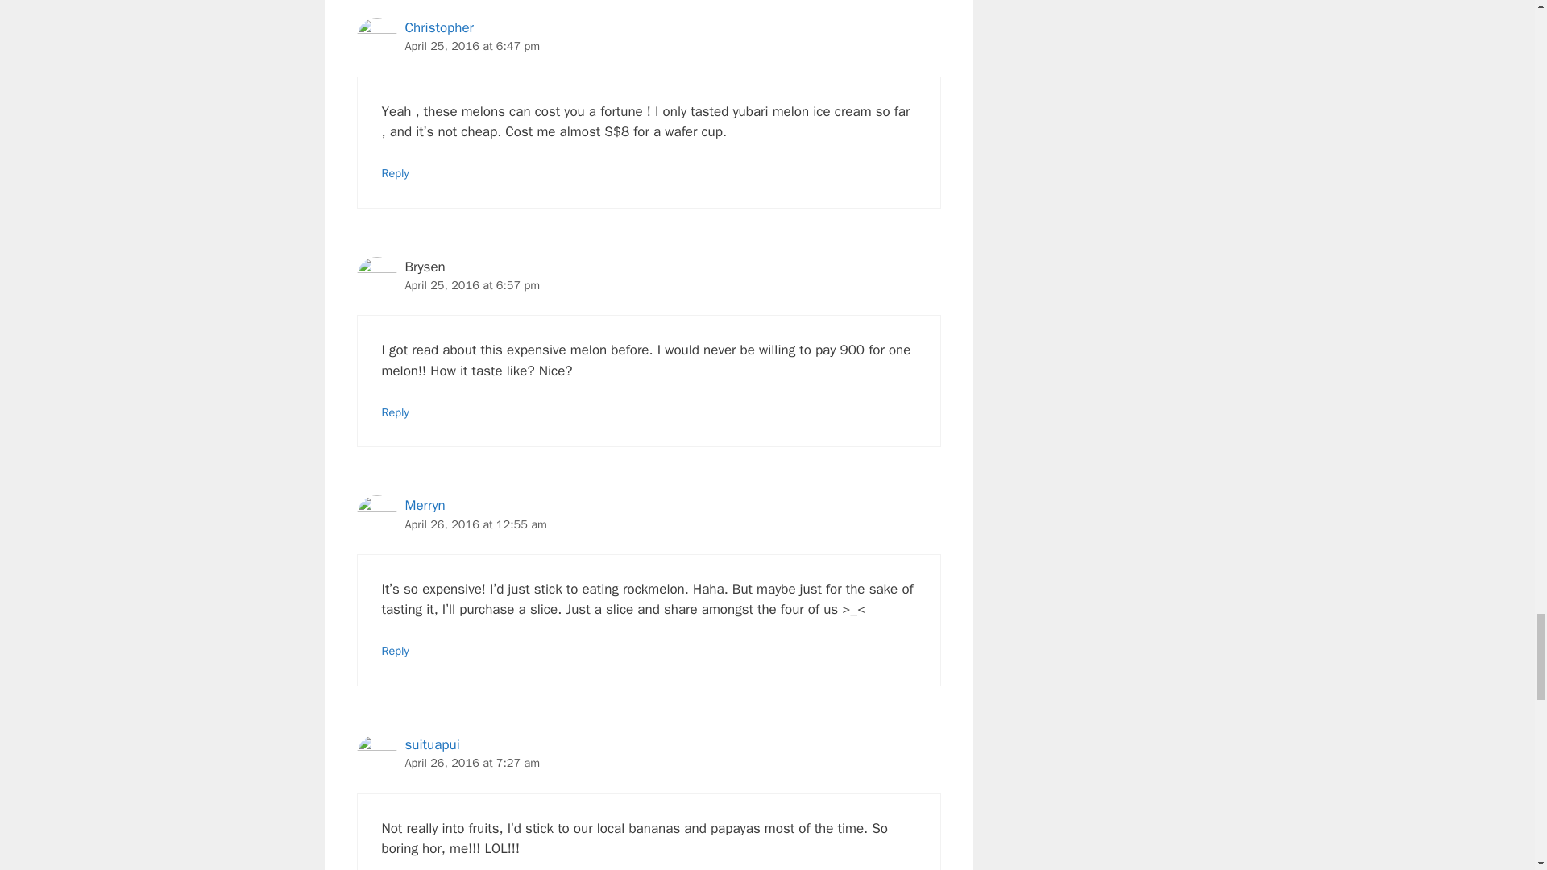 This screenshot has width=1547, height=870. What do you see at coordinates (472, 45) in the screenshot?
I see `April 25, 2016 at 6:47 pm` at bounding box center [472, 45].